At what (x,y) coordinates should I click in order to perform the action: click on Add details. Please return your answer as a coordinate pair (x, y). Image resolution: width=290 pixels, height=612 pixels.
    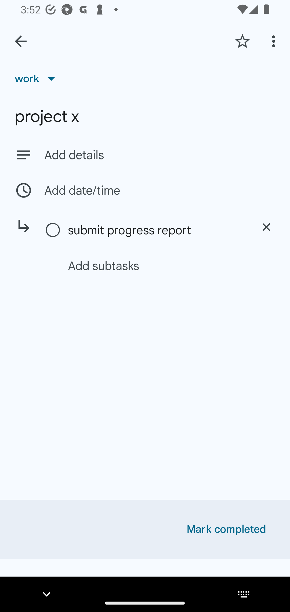
    Looking at the image, I should click on (160, 155).